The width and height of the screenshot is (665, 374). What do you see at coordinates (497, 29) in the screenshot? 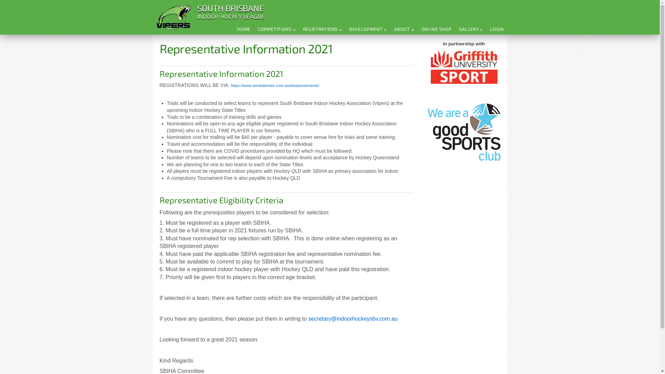
I see `LOGIN` at bounding box center [497, 29].